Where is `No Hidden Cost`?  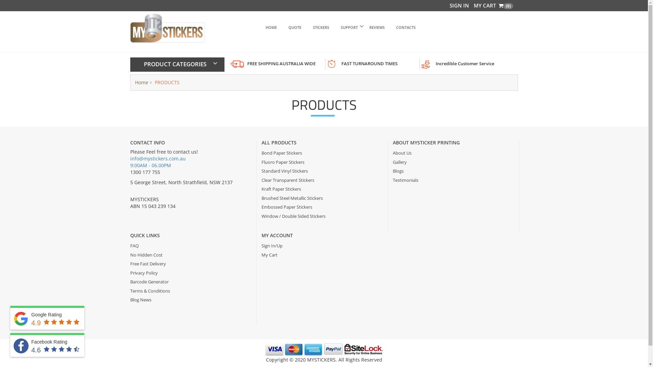
No Hidden Cost is located at coordinates (190, 255).